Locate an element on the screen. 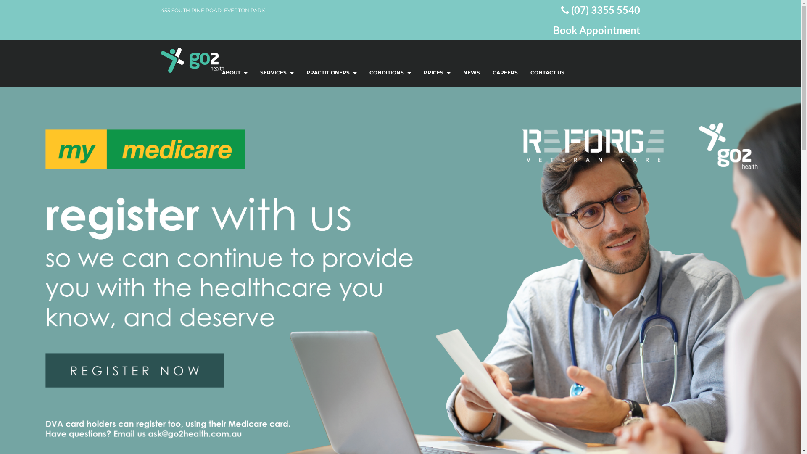  (07) 3355 5540 is located at coordinates (600, 10).